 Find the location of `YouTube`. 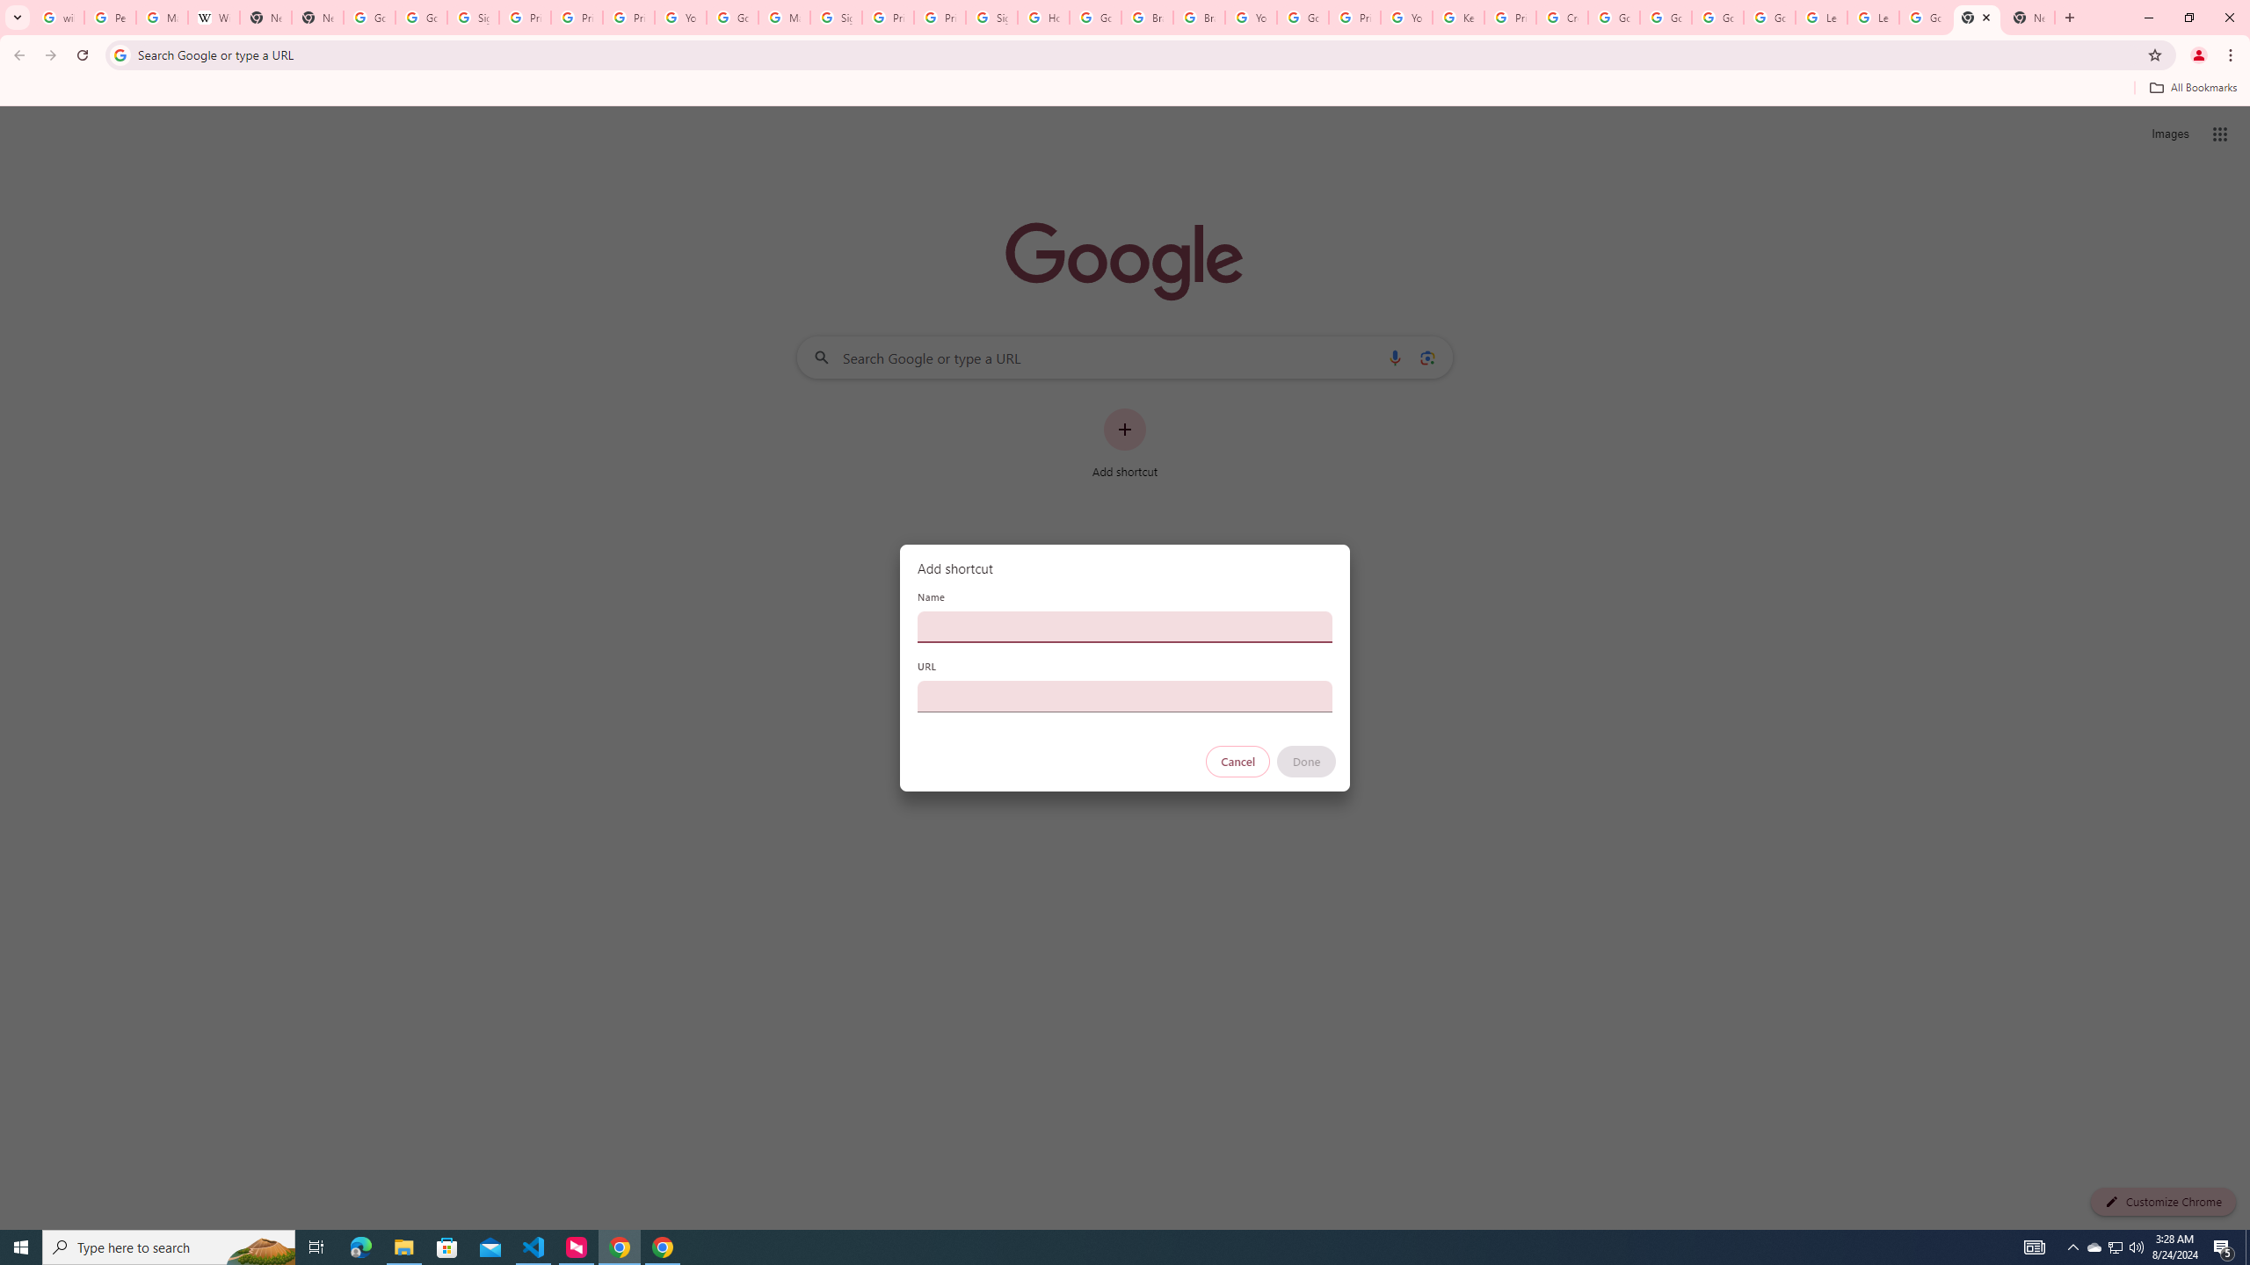

YouTube is located at coordinates (1250, 18).